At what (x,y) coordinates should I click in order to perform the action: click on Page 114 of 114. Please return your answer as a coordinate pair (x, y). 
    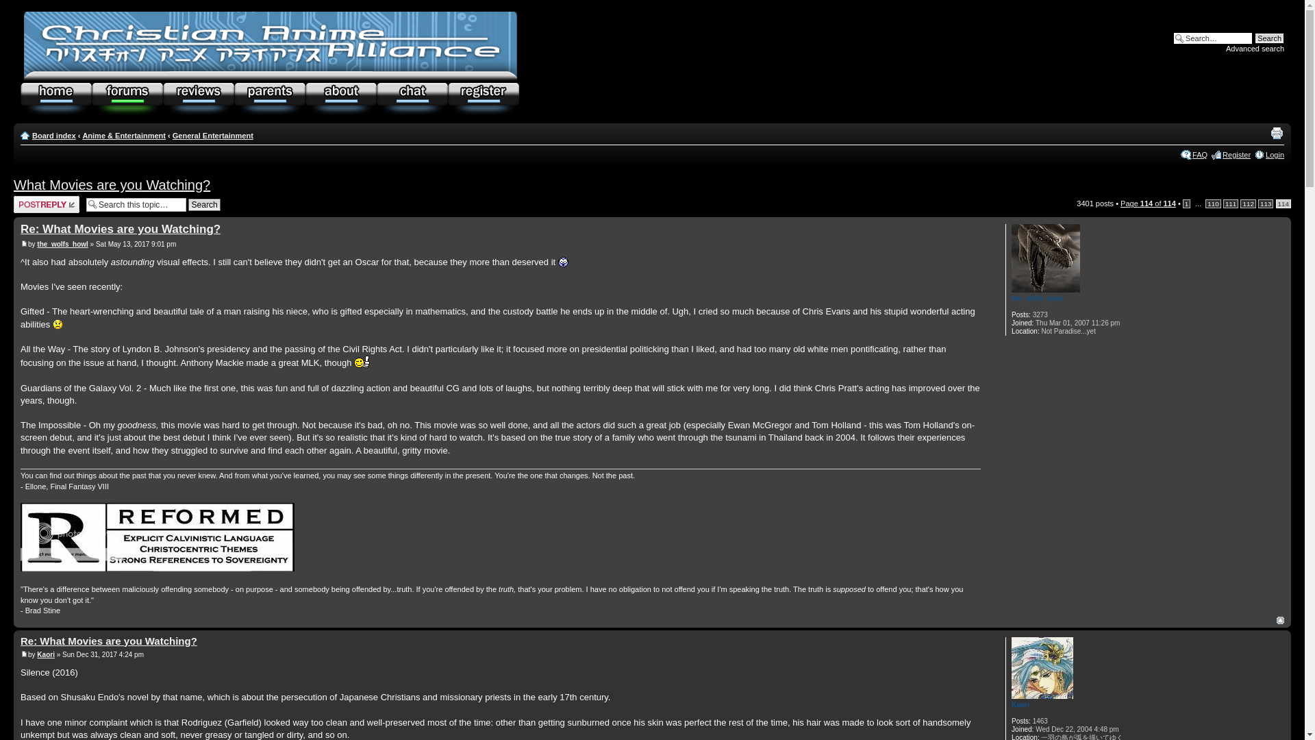
    Looking at the image, I should click on (1148, 203).